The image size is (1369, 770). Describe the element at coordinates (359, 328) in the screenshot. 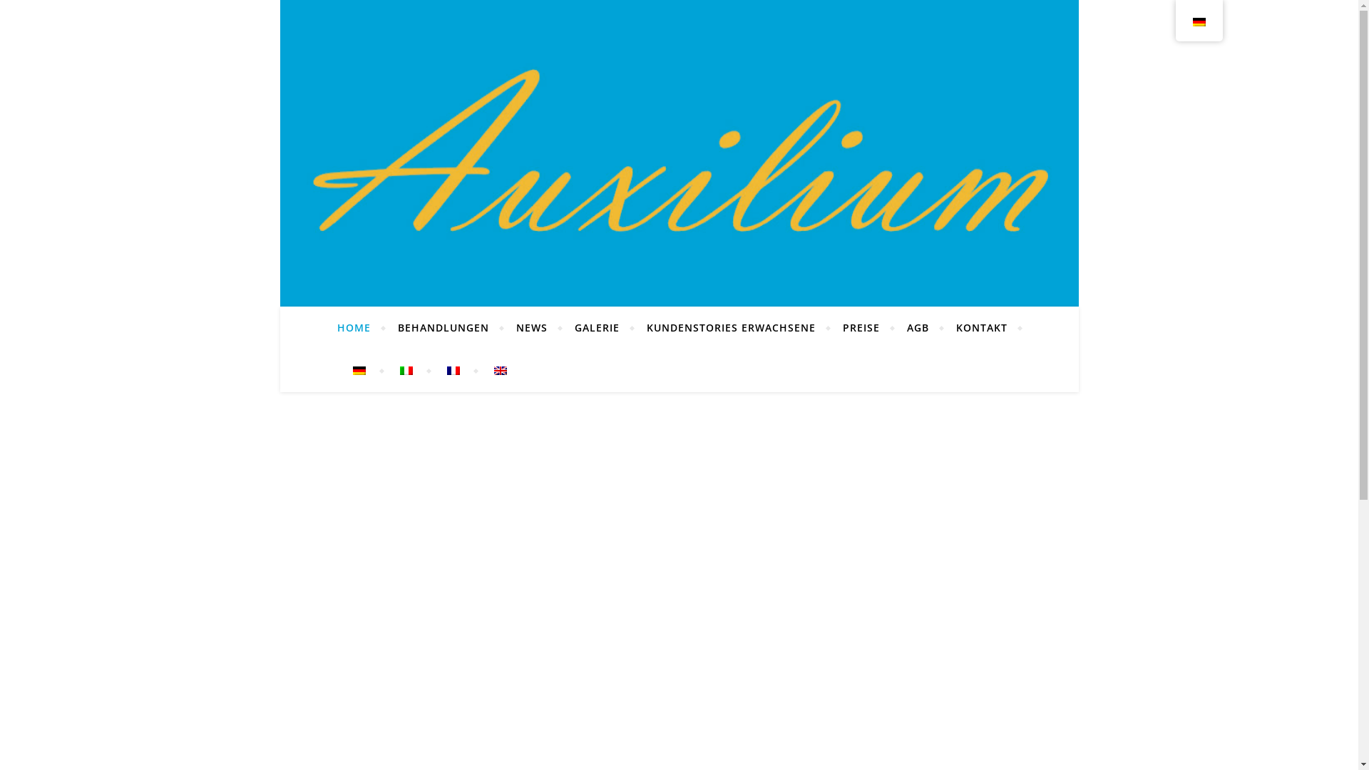

I see `HOME` at that location.